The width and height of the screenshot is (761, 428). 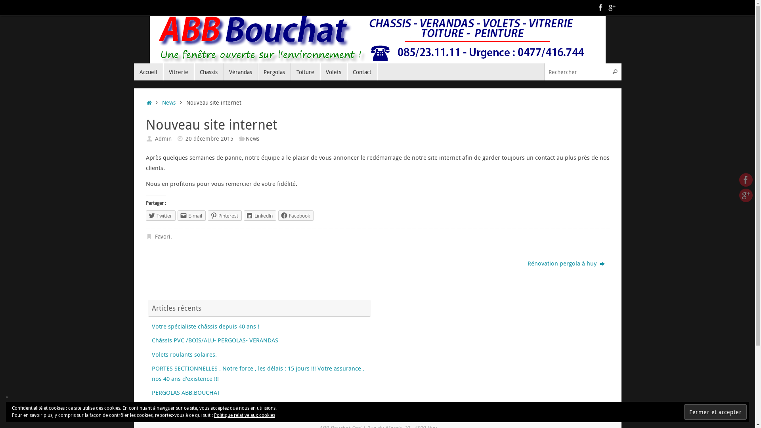 What do you see at coordinates (615, 72) in the screenshot?
I see `Rechercher` at bounding box center [615, 72].